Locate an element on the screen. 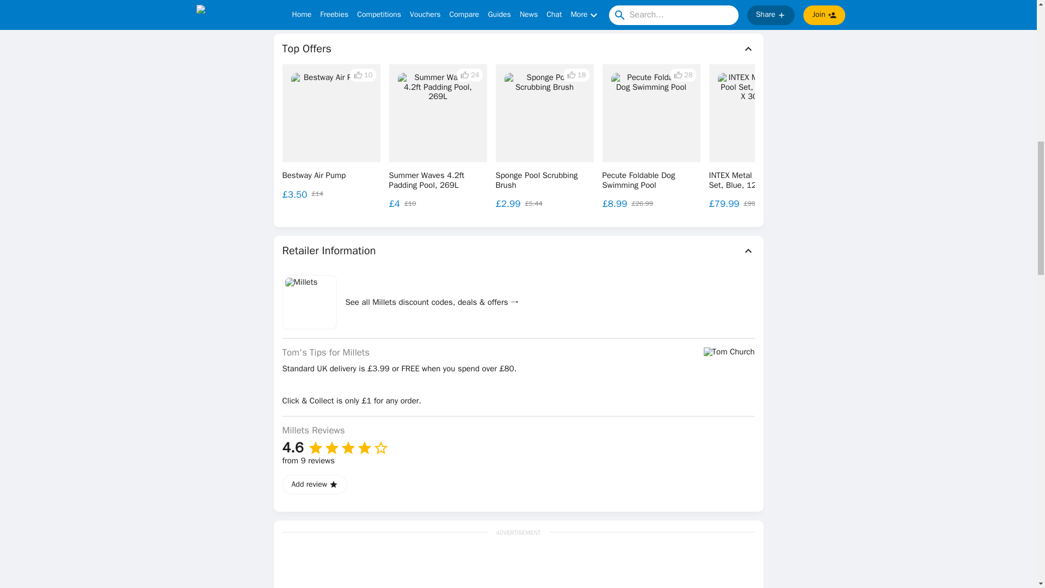 This screenshot has width=1045, height=588. pool is located at coordinates (293, 4).